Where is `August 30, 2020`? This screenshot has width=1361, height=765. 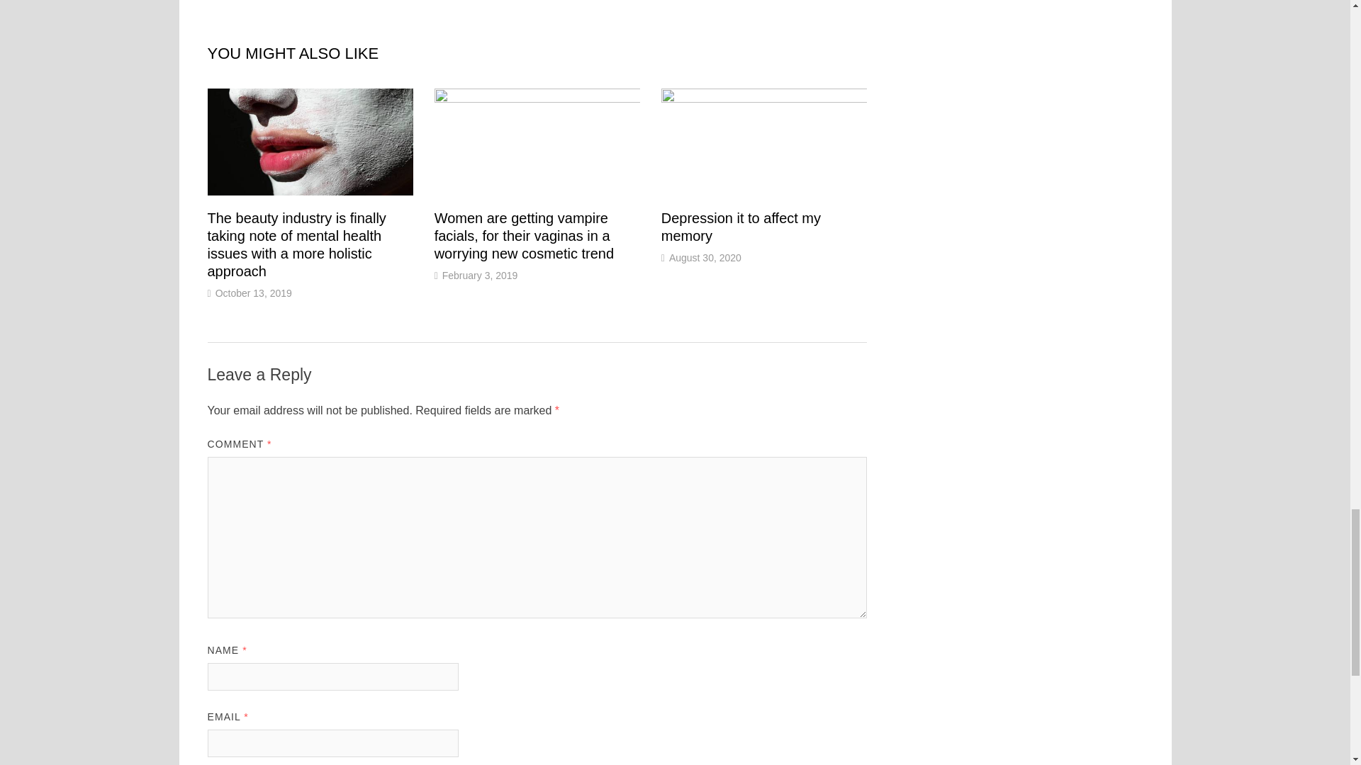
August 30, 2020 is located at coordinates (705, 258).